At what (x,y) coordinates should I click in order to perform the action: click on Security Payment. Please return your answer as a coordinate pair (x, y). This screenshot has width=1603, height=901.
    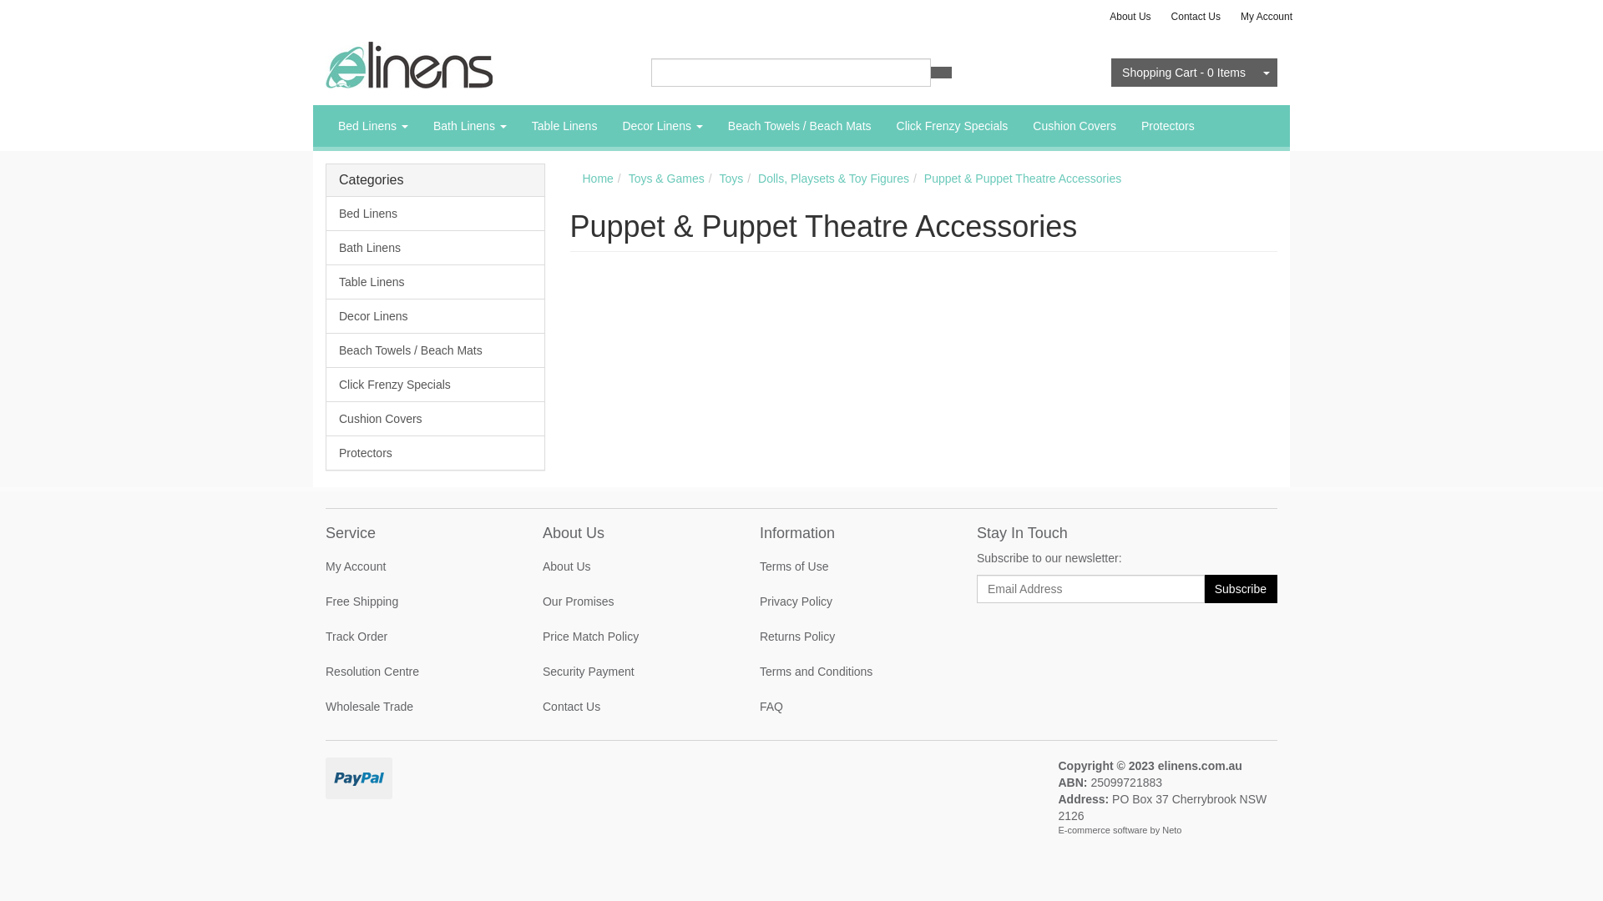
    Looking at the image, I should click on (633, 672).